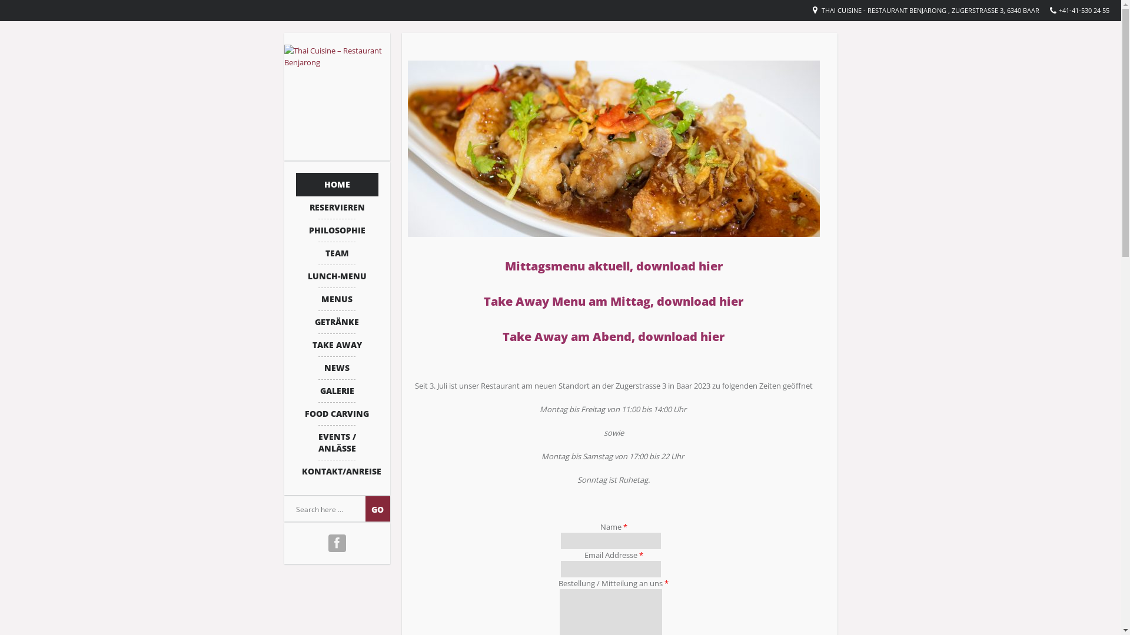 This screenshot has width=1130, height=635. I want to click on HOME, so click(337, 185).